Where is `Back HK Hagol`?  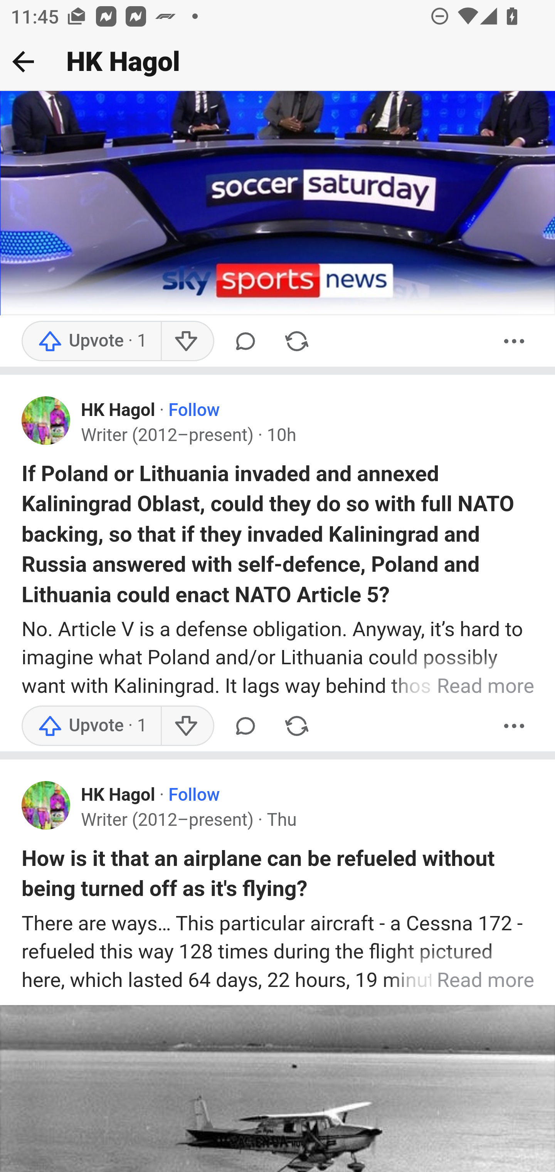
Back HK Hagol is located at coordinates (277, 62).